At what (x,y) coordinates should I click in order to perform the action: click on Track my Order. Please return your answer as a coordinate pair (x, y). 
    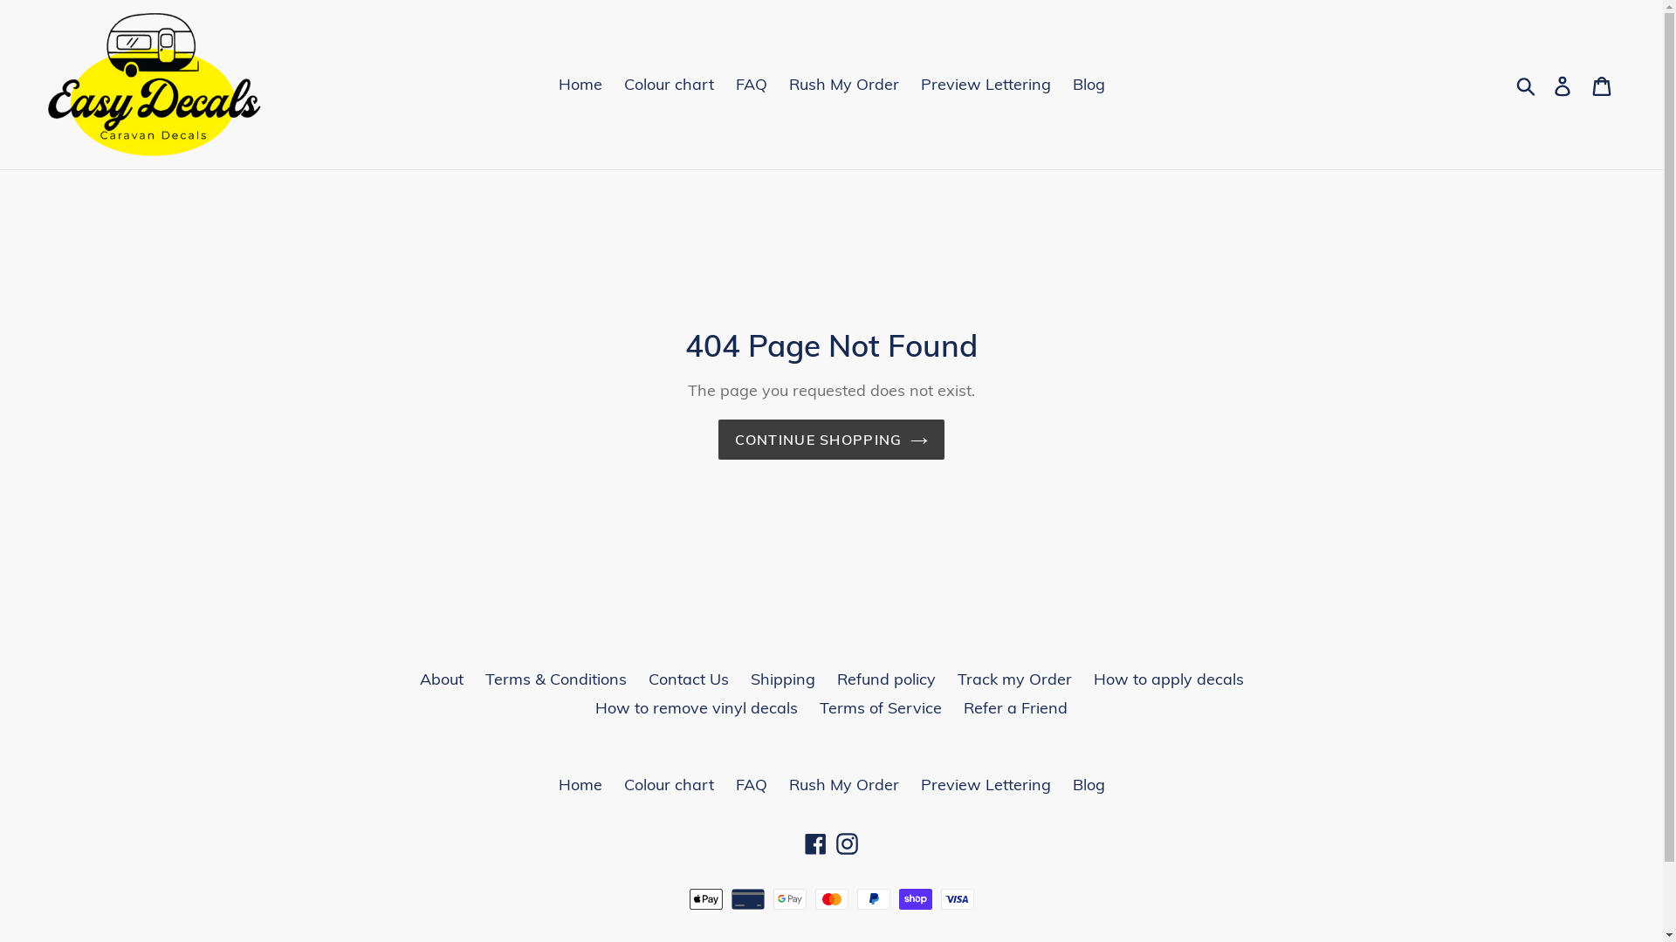
    Looking at the image, I should click on (1014, 679).